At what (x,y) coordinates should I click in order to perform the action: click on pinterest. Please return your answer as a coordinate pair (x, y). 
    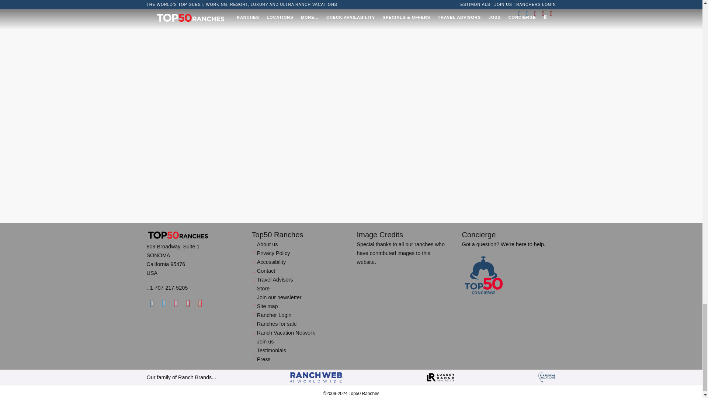
    Looking at the image, I should click on (188, 303).